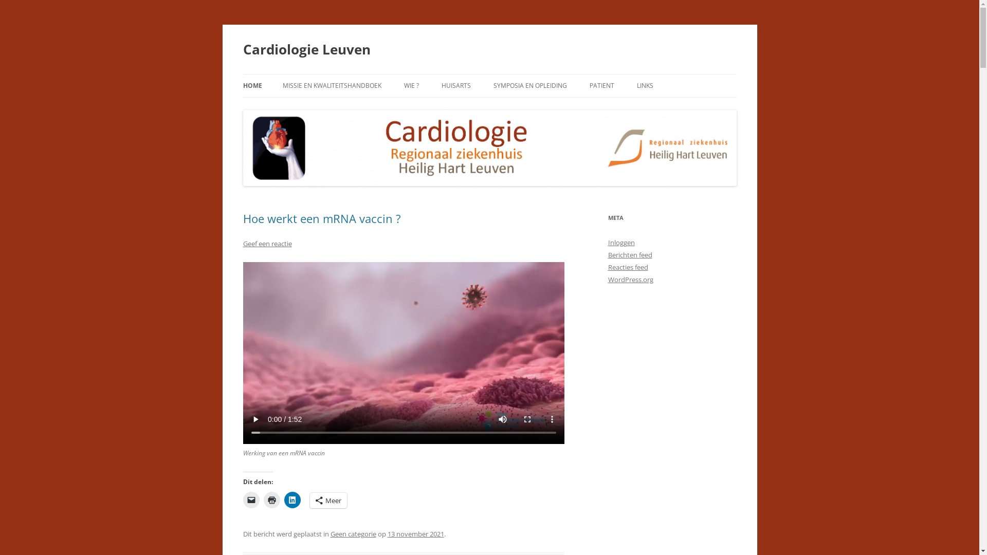  What do you see at coordinates (492, 108) in the screenshot?
I see `PREVENTIE` at bounding box center [492, 108].